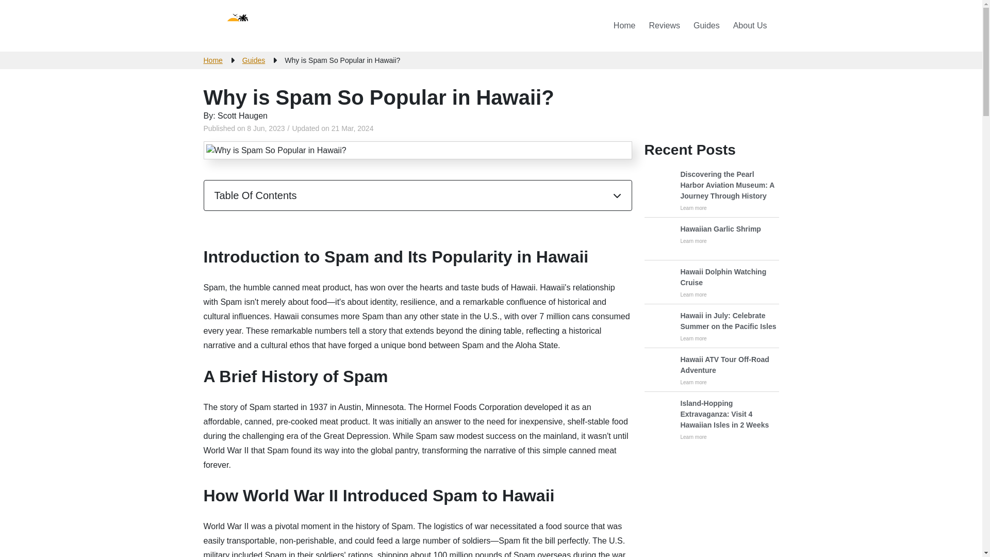  What do you see at coordinates (750, 26) in the screenshot?
I see `About Us` at bounding box center [750, 26].